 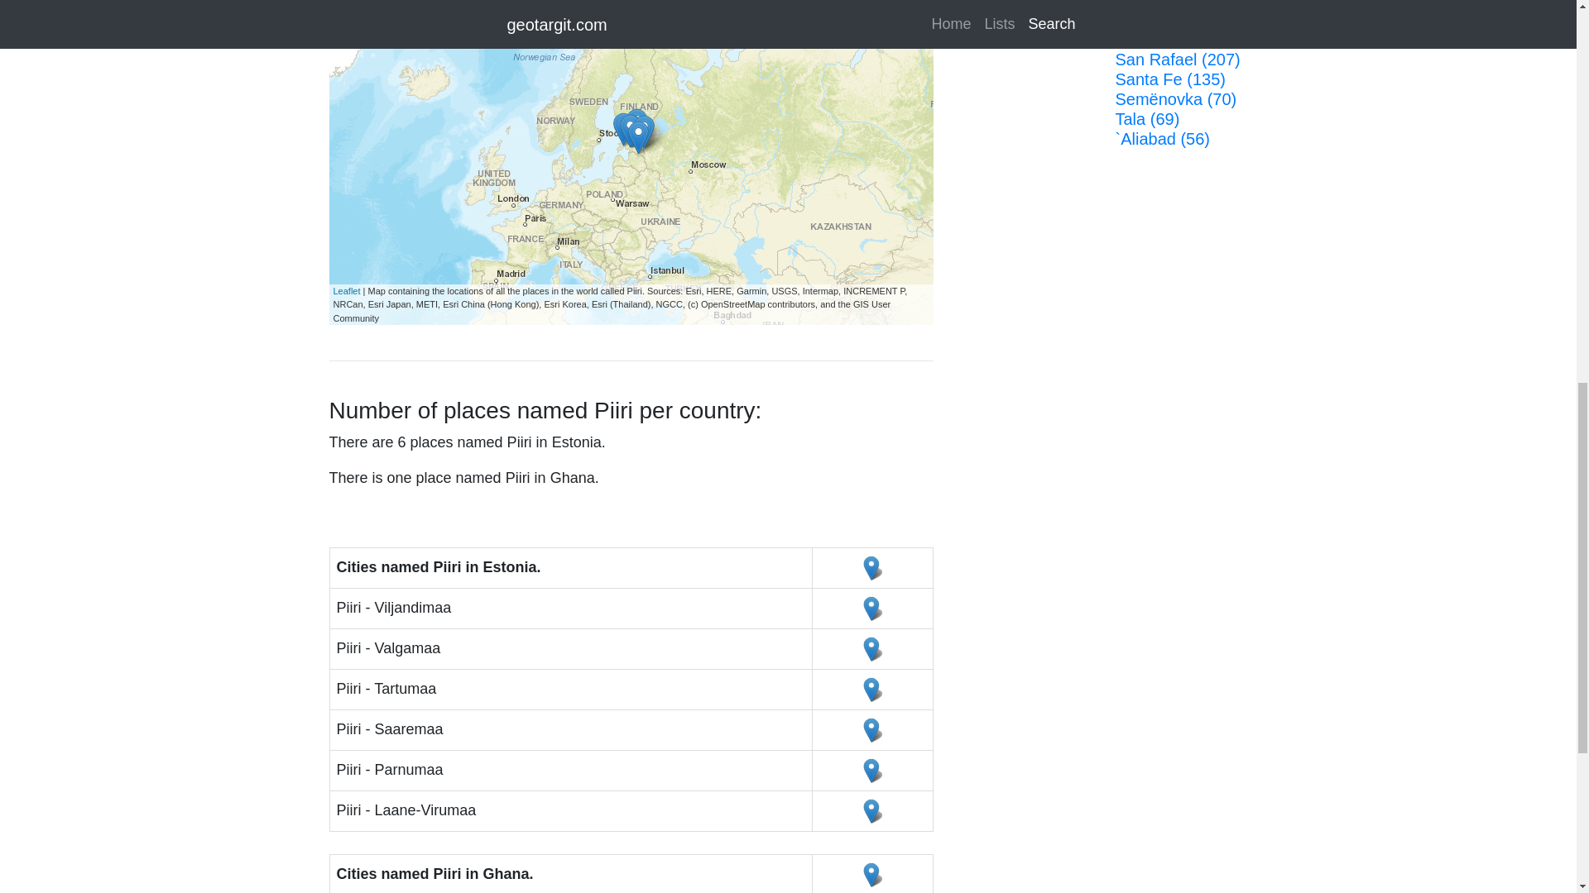 What do you see at coordinates (351, 2) in the screenshot?
I see `Zoom in` at bounding box center [351, 2].